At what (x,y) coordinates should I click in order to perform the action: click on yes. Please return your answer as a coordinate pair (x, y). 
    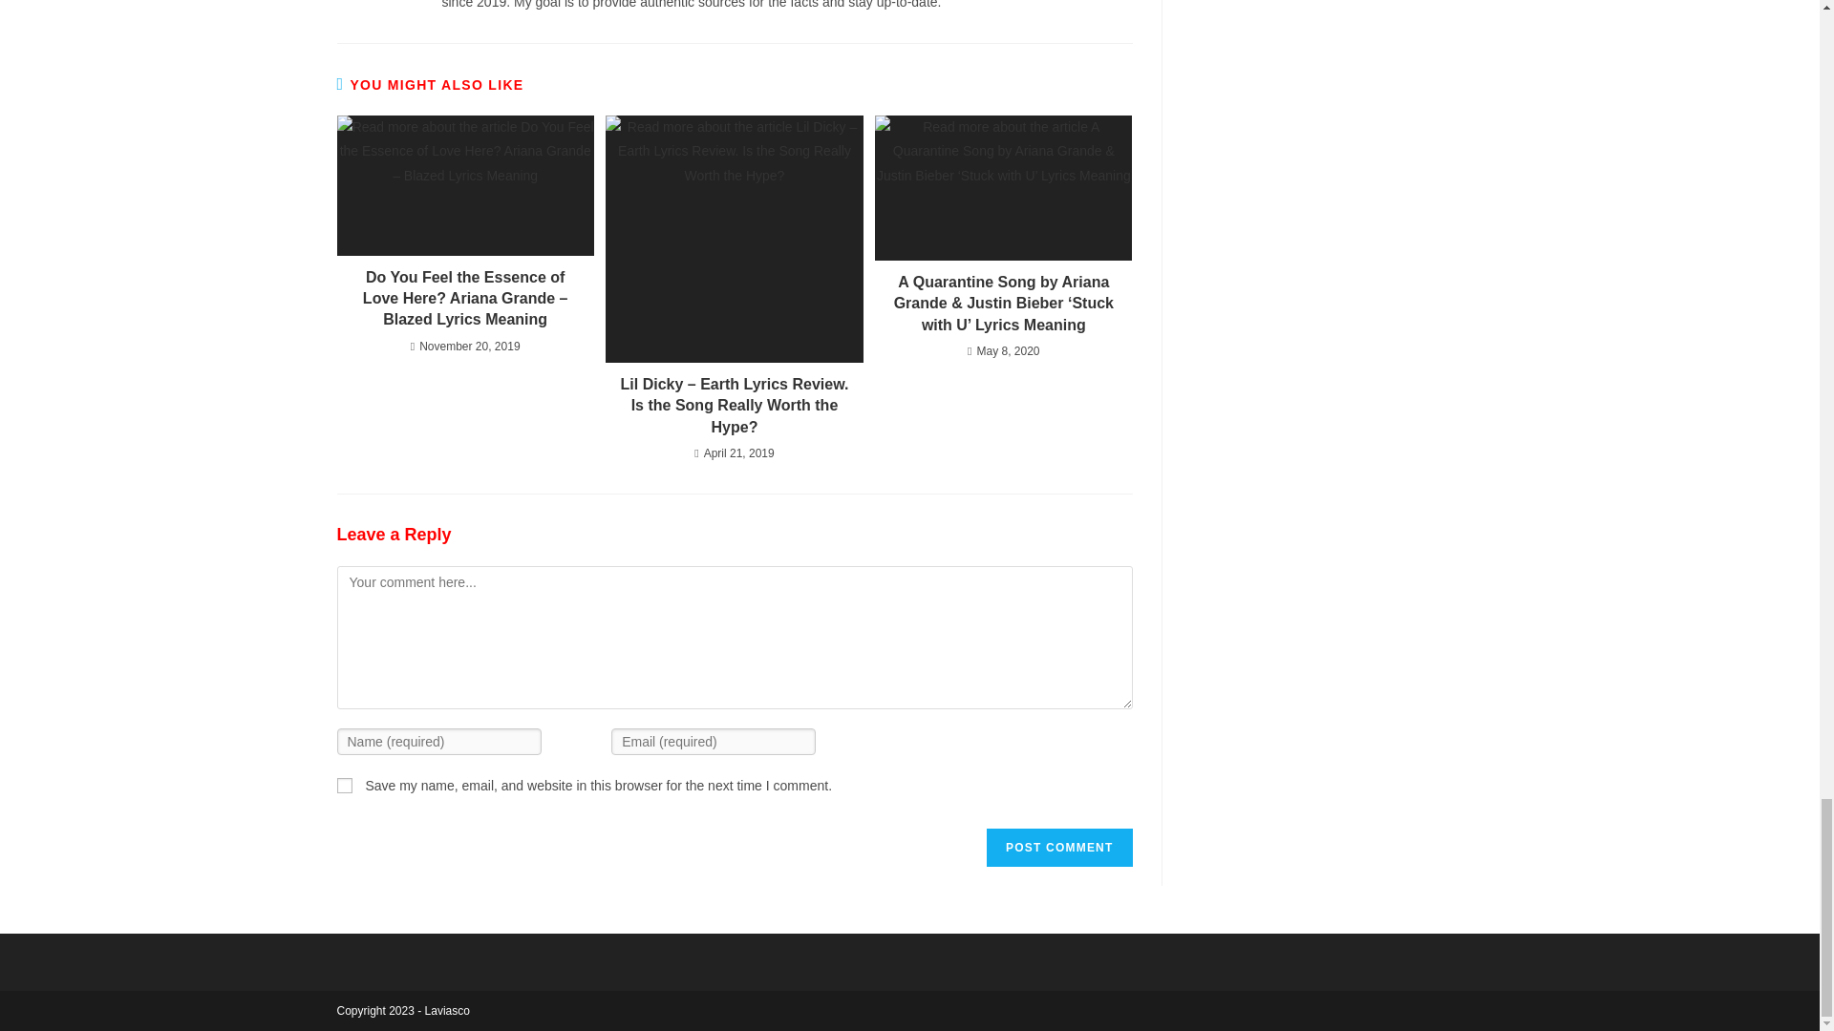
    Looking at the image, I should click on (344, 785).